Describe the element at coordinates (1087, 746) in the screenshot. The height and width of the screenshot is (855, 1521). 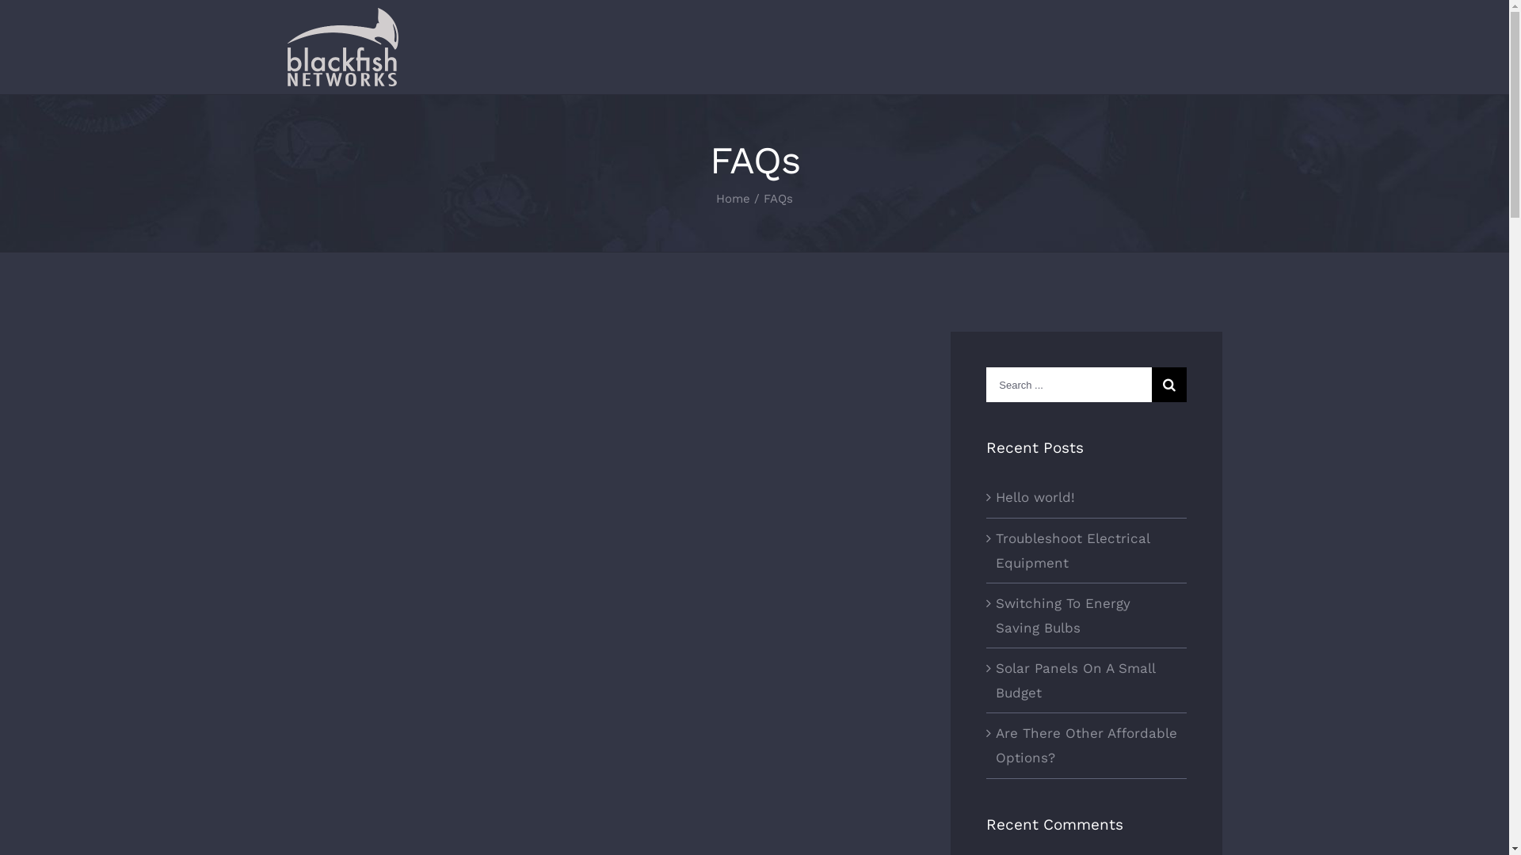
I see `Are There Other Affordable Options?` at that location.